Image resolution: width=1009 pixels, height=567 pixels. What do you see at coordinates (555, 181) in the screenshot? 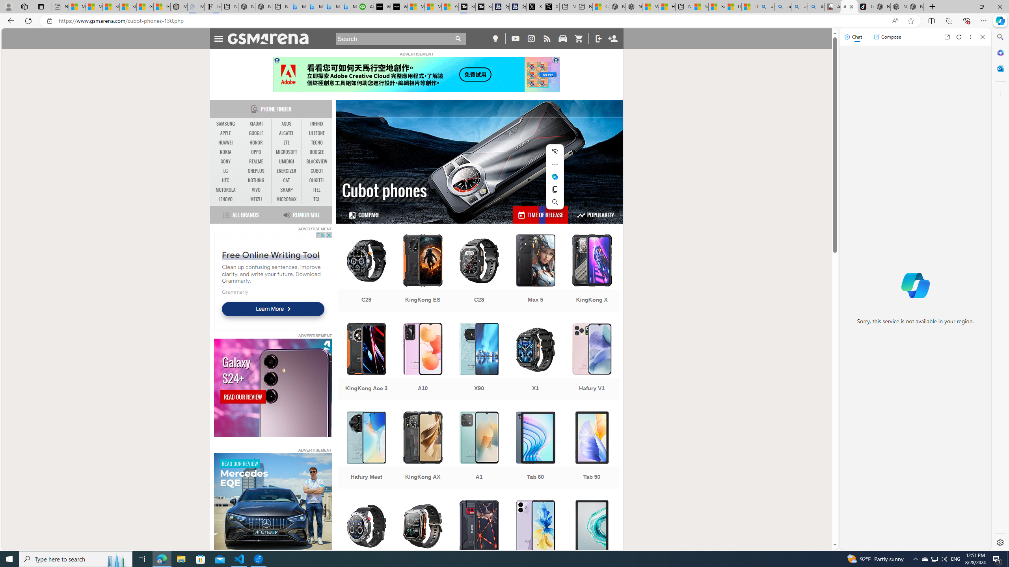
I see `Mini menu on text selection` at bounding box center [555, 181].